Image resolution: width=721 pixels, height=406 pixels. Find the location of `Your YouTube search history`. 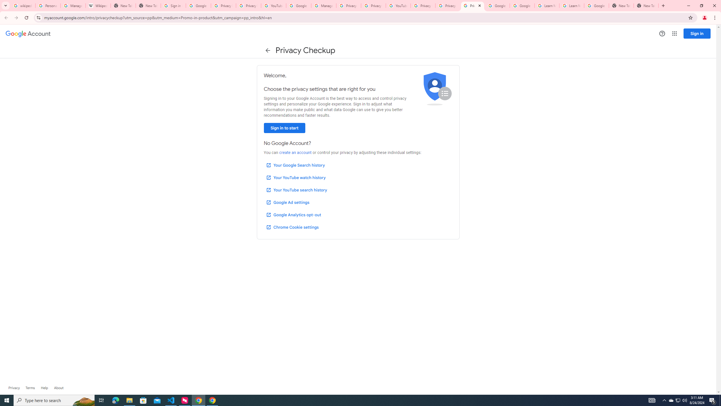

Your YouTube search history is located at coordinates (296, 190).